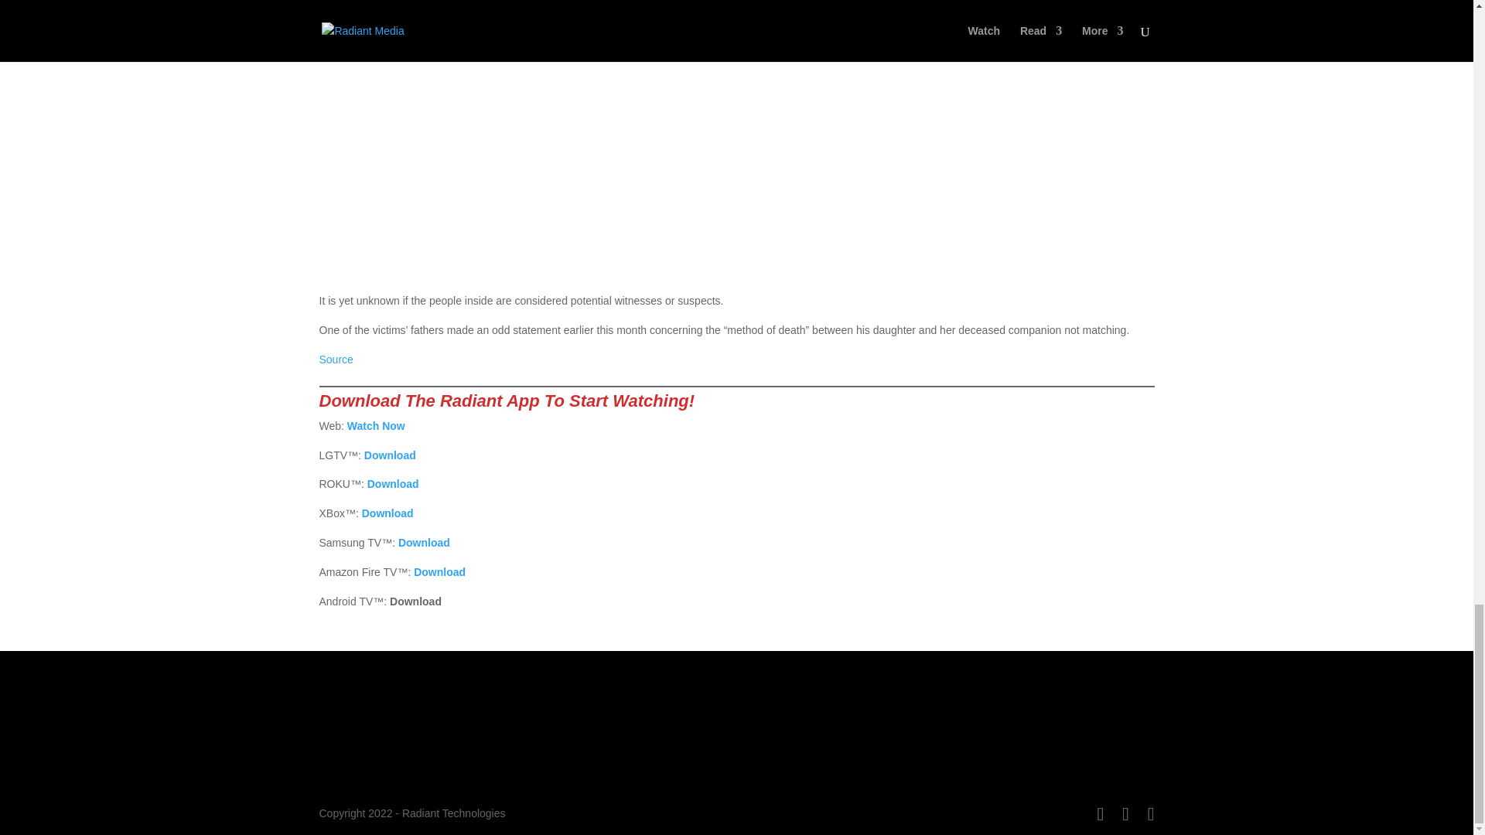 The image size is (1485, 835). I want to click on Download, so click(424, 543).